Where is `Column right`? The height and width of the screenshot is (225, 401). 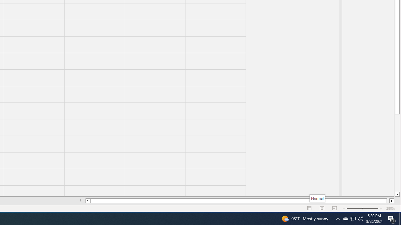 Column right is located at coordinates (392, 201).